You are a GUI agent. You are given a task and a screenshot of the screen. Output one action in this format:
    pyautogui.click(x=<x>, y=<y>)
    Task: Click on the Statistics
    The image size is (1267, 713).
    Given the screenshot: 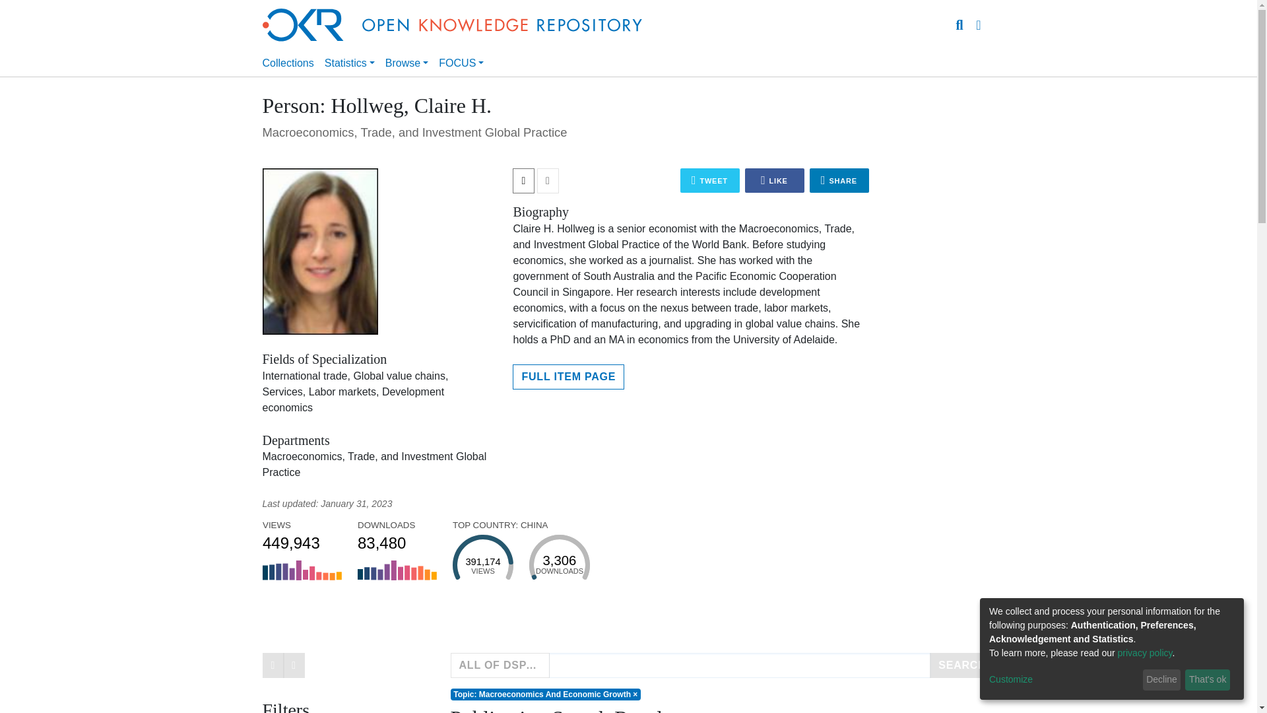 What is the action you would take?
    pyautogui.click(x=350, y=63)
    